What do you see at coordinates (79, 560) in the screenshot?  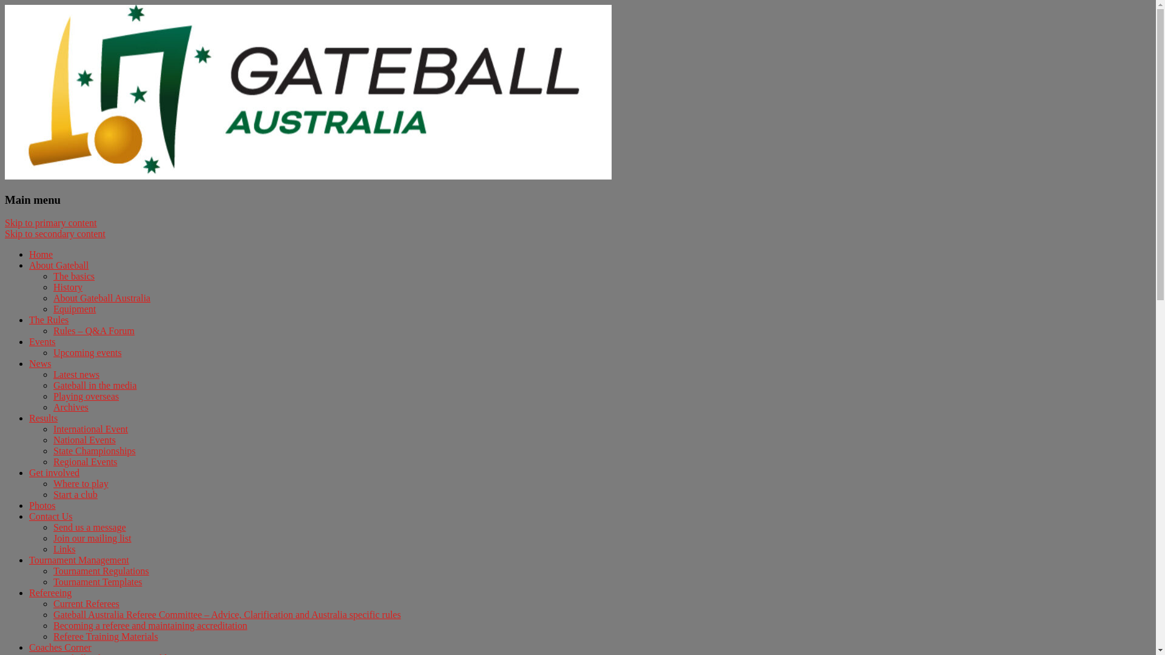 I see `Tournament Management` at bounding box center [79, 560].